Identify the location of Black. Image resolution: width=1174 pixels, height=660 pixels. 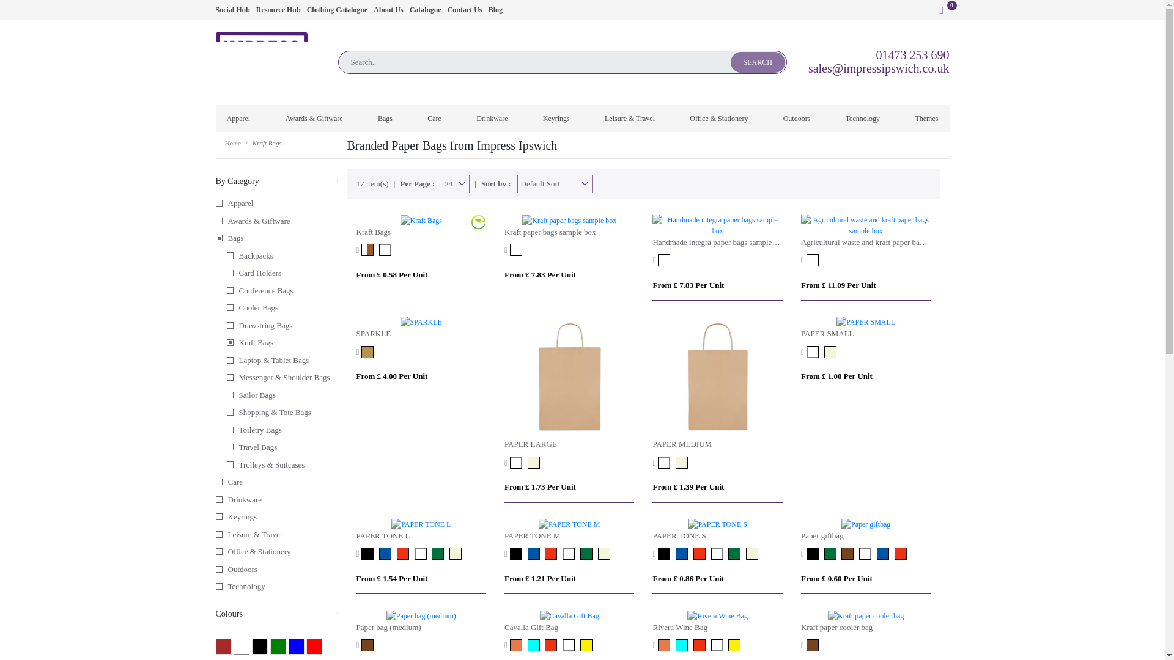
(259, 647).